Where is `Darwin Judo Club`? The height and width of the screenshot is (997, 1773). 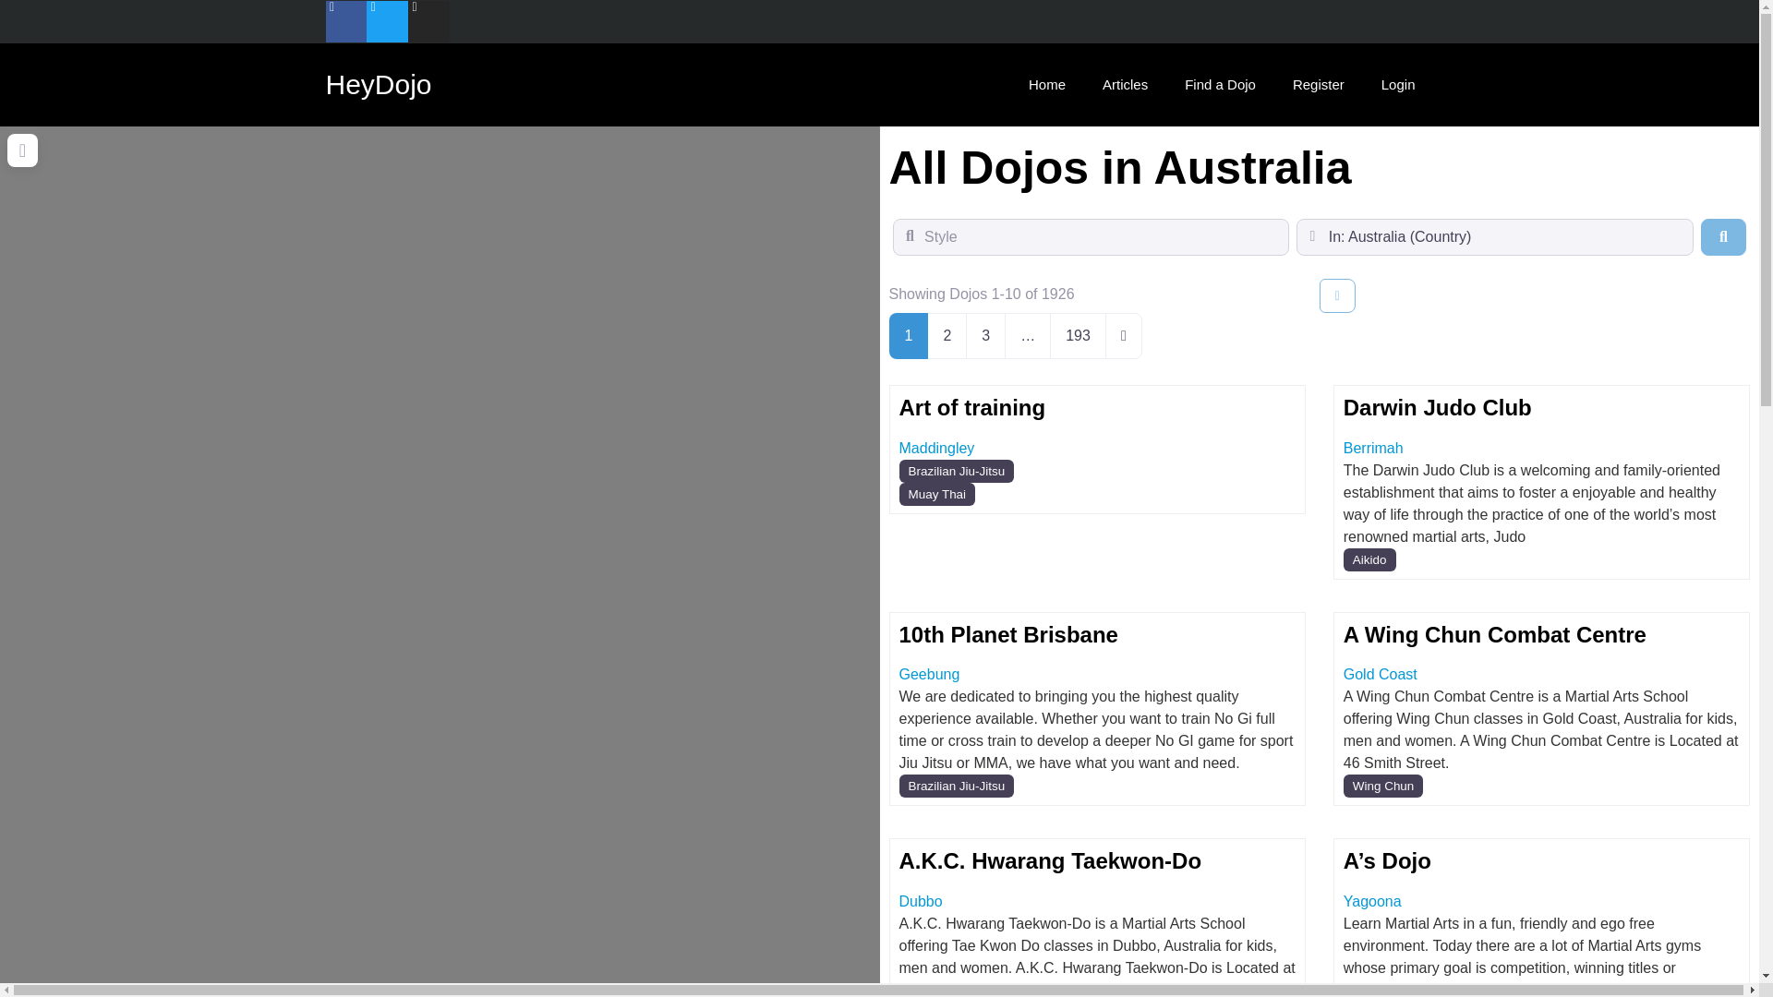 Darwin Judo Club is located at coordinates (1437, 406).